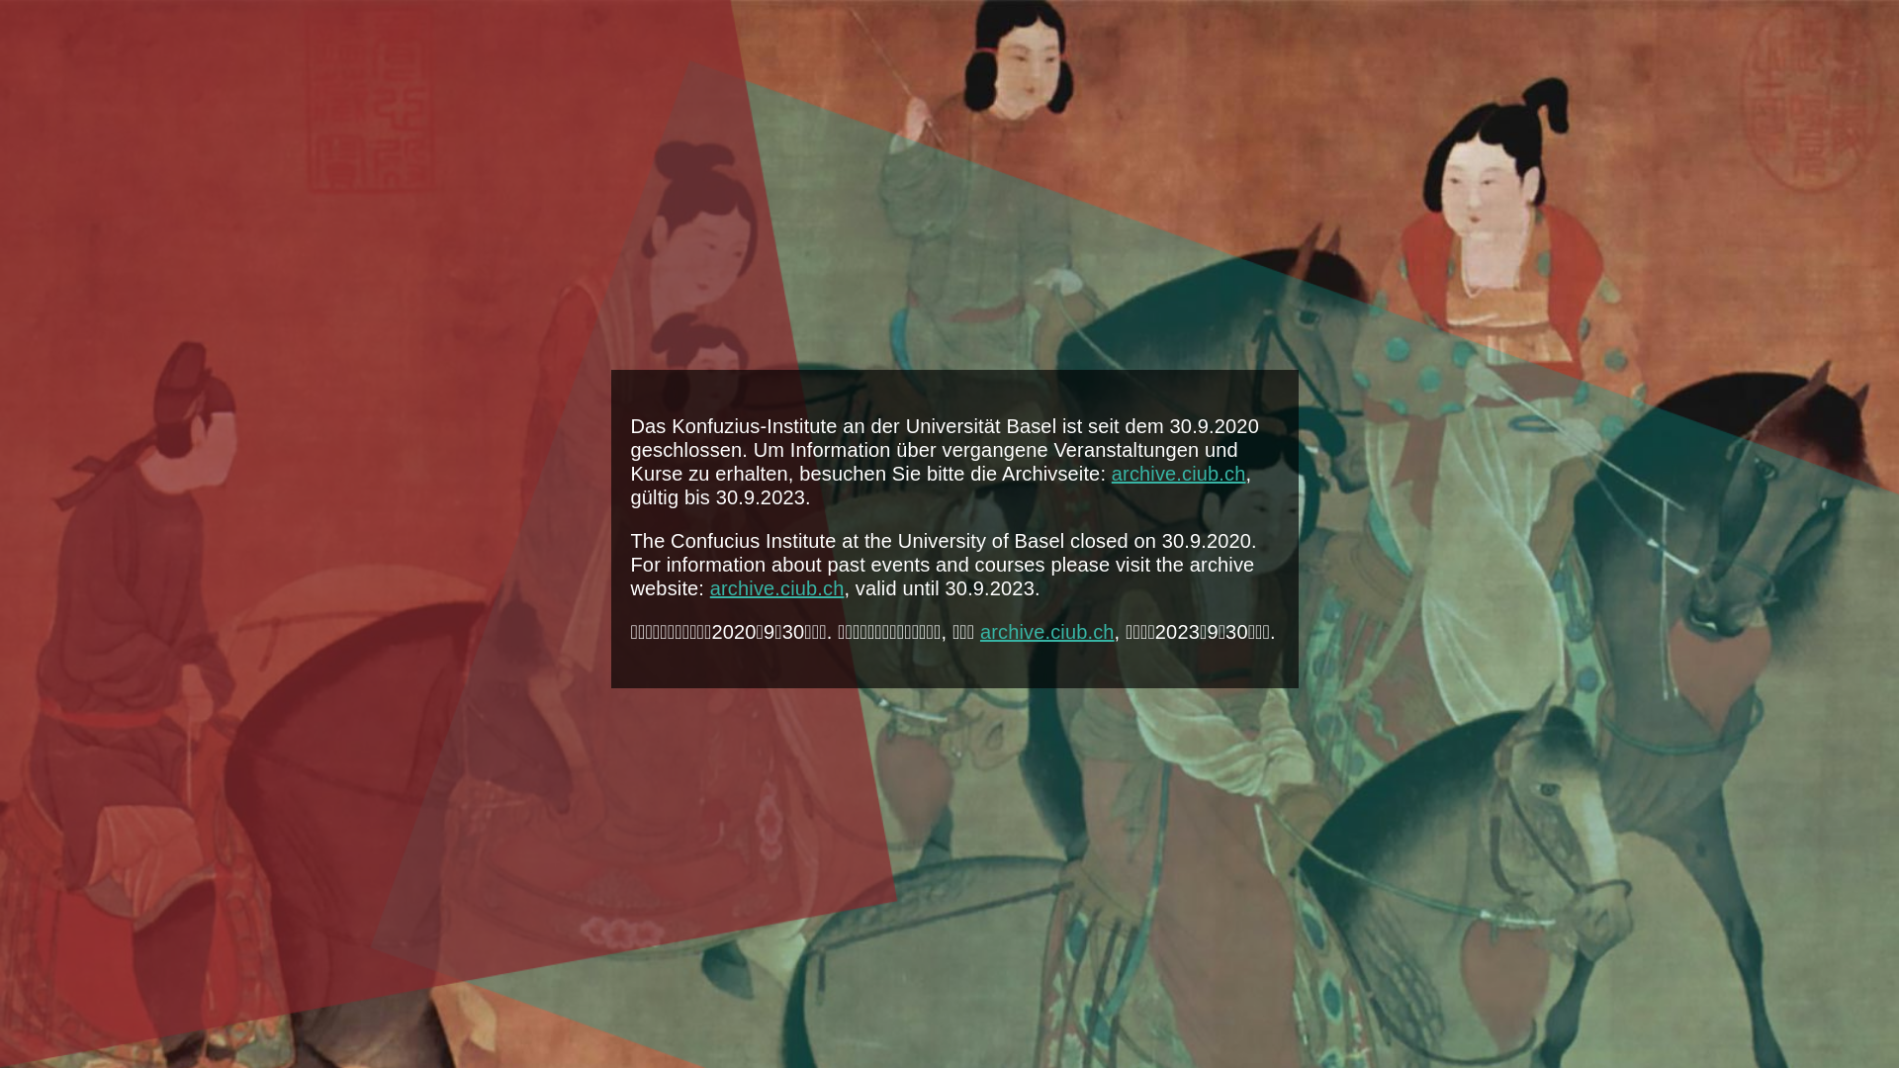 The height and width of the screenshot is (1068, 1899). What do you see at coordinates (777, 588) in the screenshot?
I see `archive.ciub.ch` at bounding box center [777, 588].